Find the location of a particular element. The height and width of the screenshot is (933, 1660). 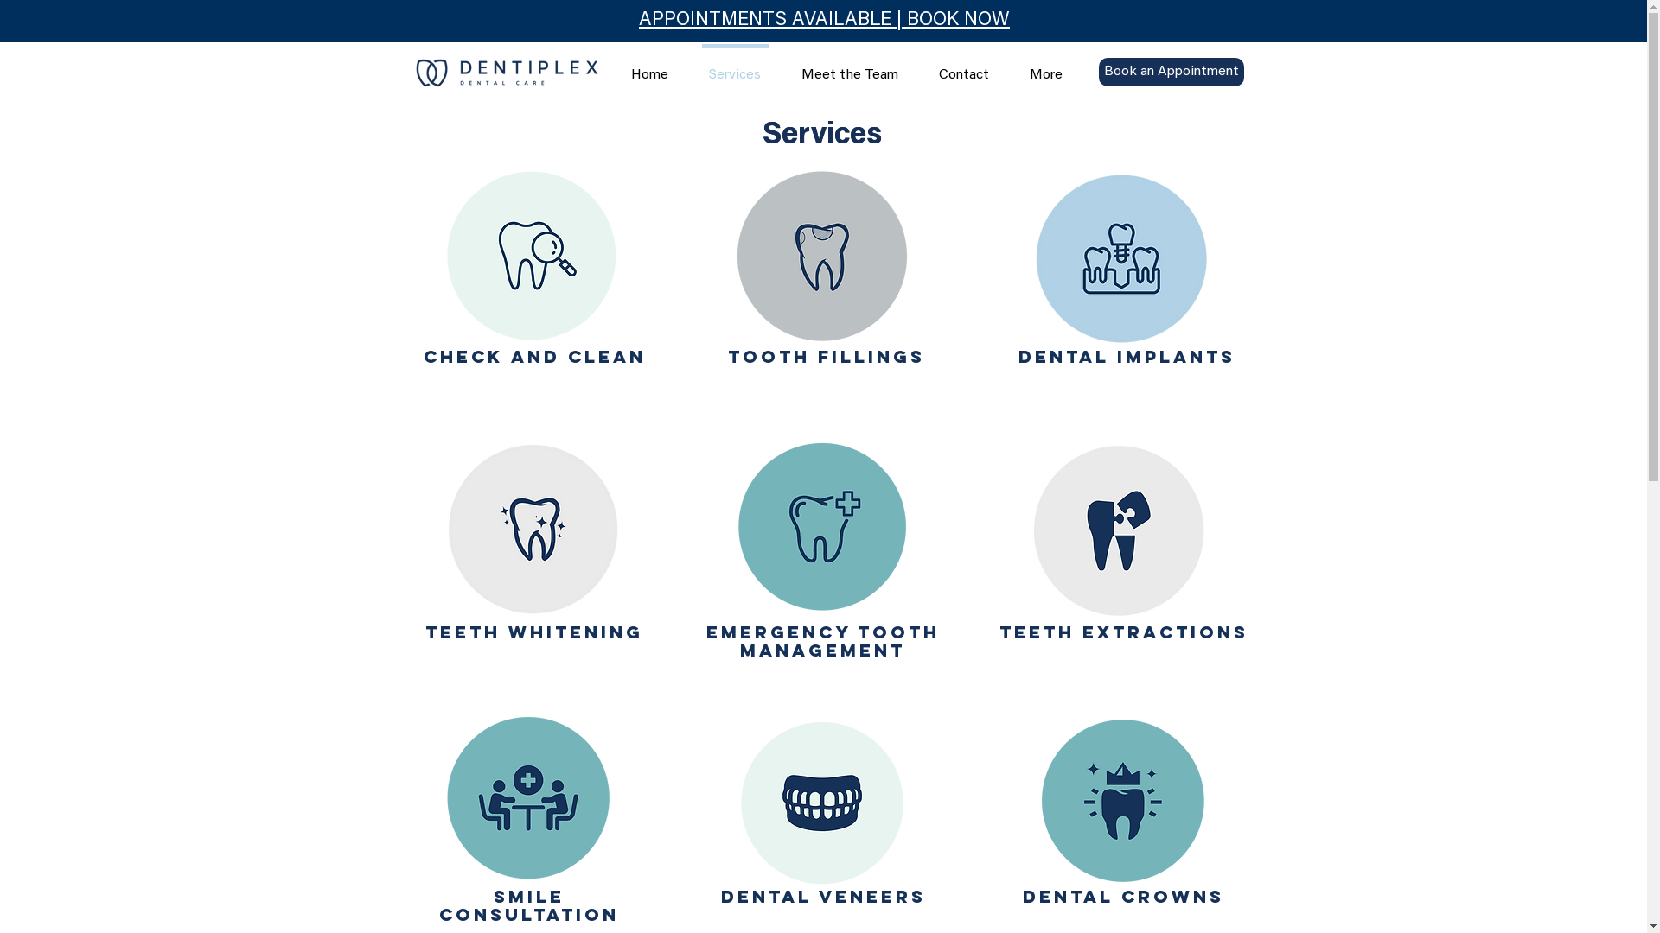

TEETH EXTRACTIONS is located at coordinates (1124, 635).